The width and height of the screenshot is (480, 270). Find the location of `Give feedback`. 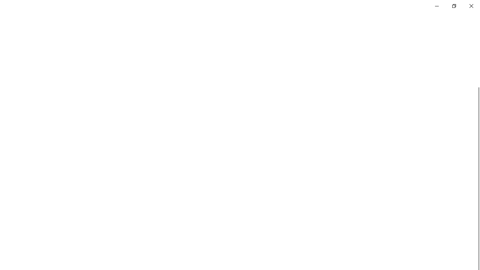

Give feedback is located at coordinates (409, 1).